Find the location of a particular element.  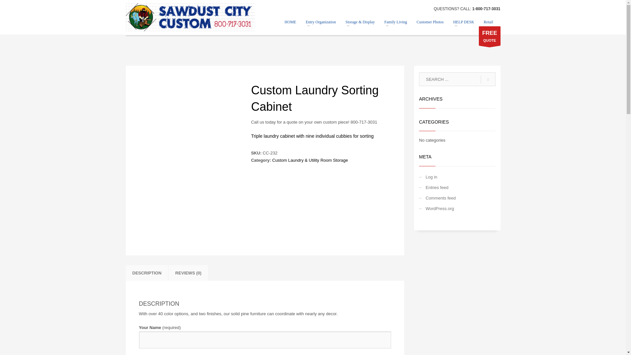

DESCRIPTION is located at coordinates (147, 273).